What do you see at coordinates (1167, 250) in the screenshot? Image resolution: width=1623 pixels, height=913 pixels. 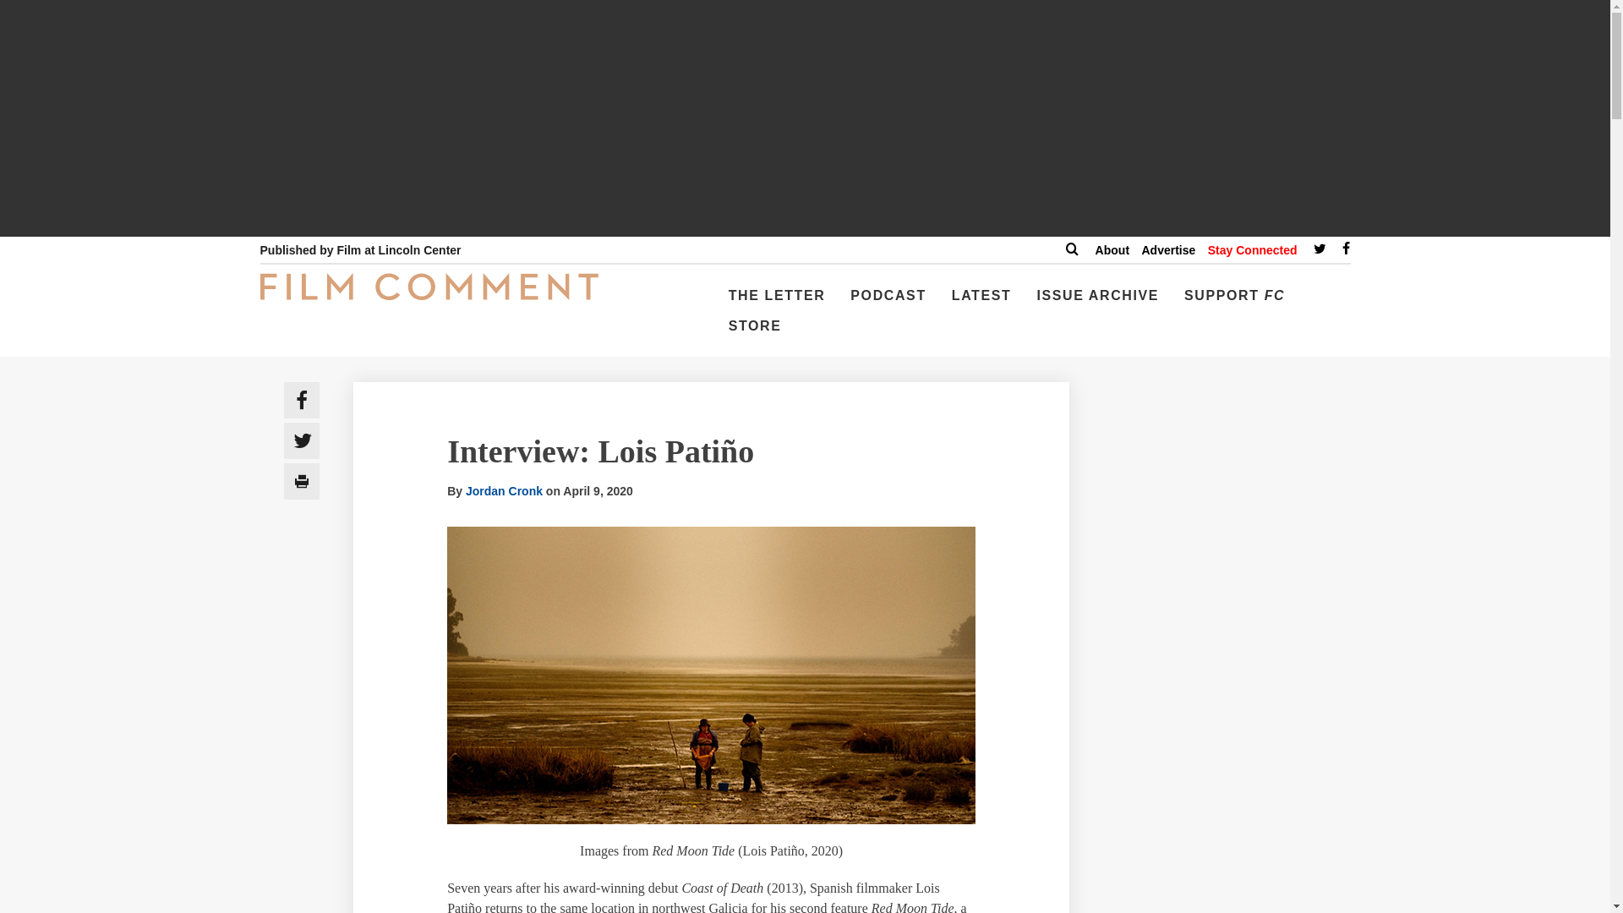 I see `Advertise` at bounding box center [1167, 250].